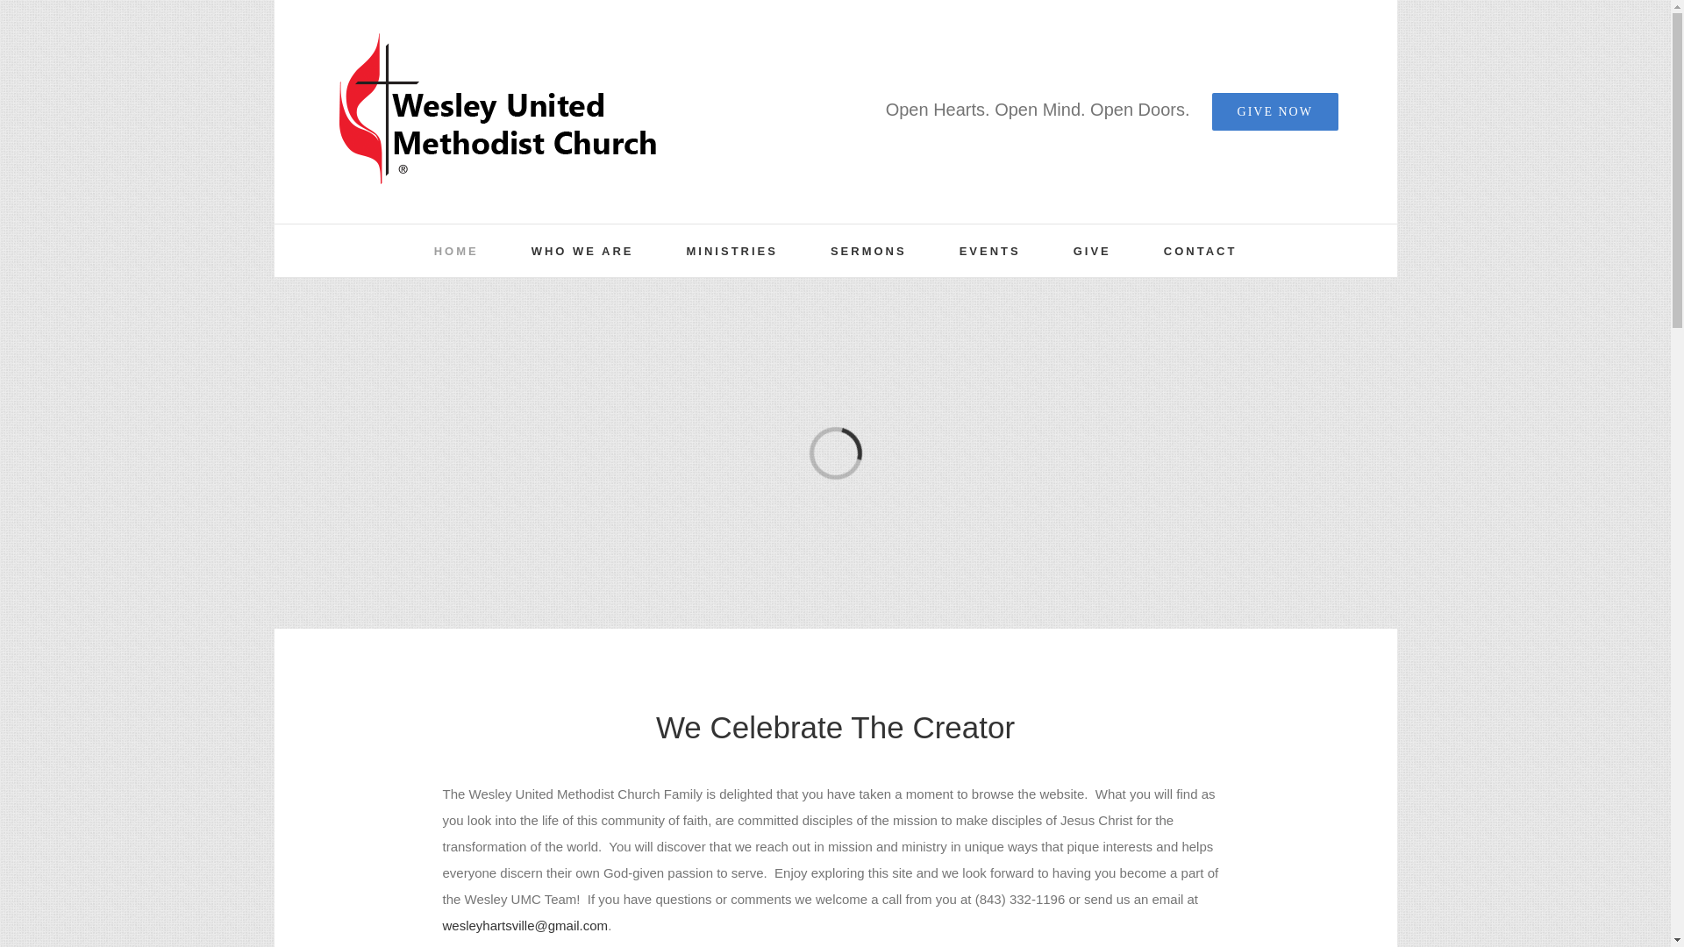 This screenshot has width=1684, height=947. I want to click on EVENTS, so click(989, 251).